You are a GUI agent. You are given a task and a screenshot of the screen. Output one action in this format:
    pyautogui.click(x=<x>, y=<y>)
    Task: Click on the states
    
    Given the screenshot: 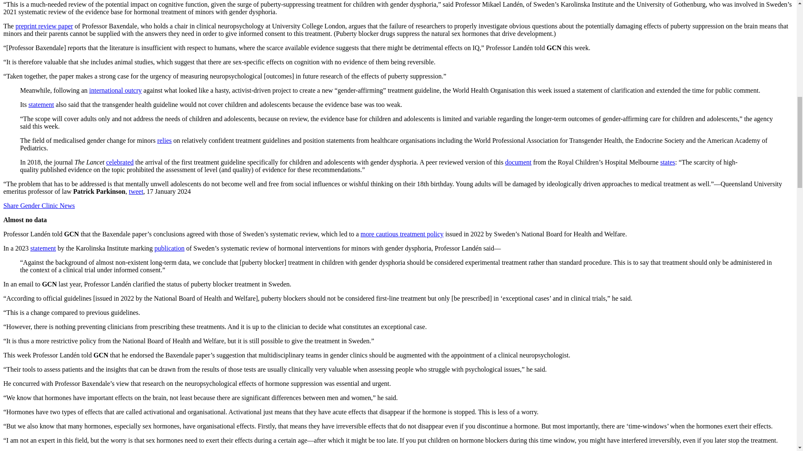 What is the action you would take?
    pyautogui.click(x=667, y=162)
    